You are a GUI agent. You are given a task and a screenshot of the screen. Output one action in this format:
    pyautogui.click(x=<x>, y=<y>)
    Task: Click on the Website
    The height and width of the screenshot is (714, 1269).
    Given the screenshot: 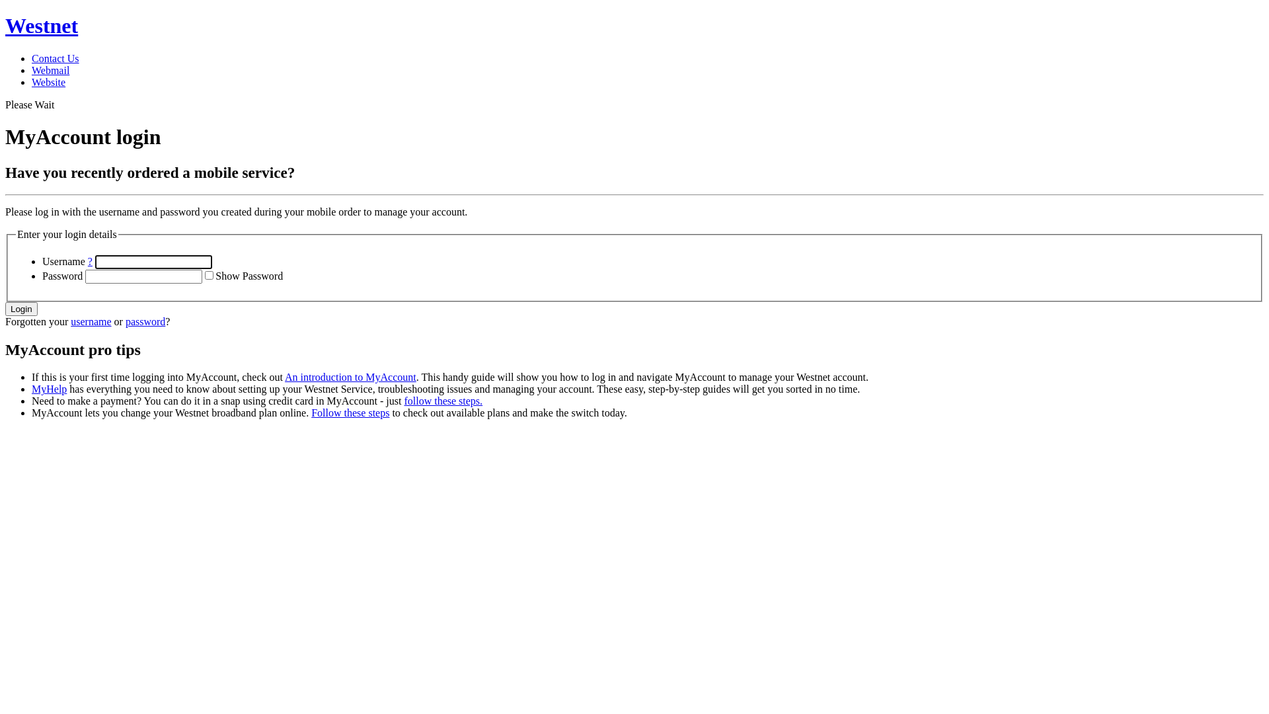 What is the action you would take?
    pyautogui.click(x=49, y=82)
    